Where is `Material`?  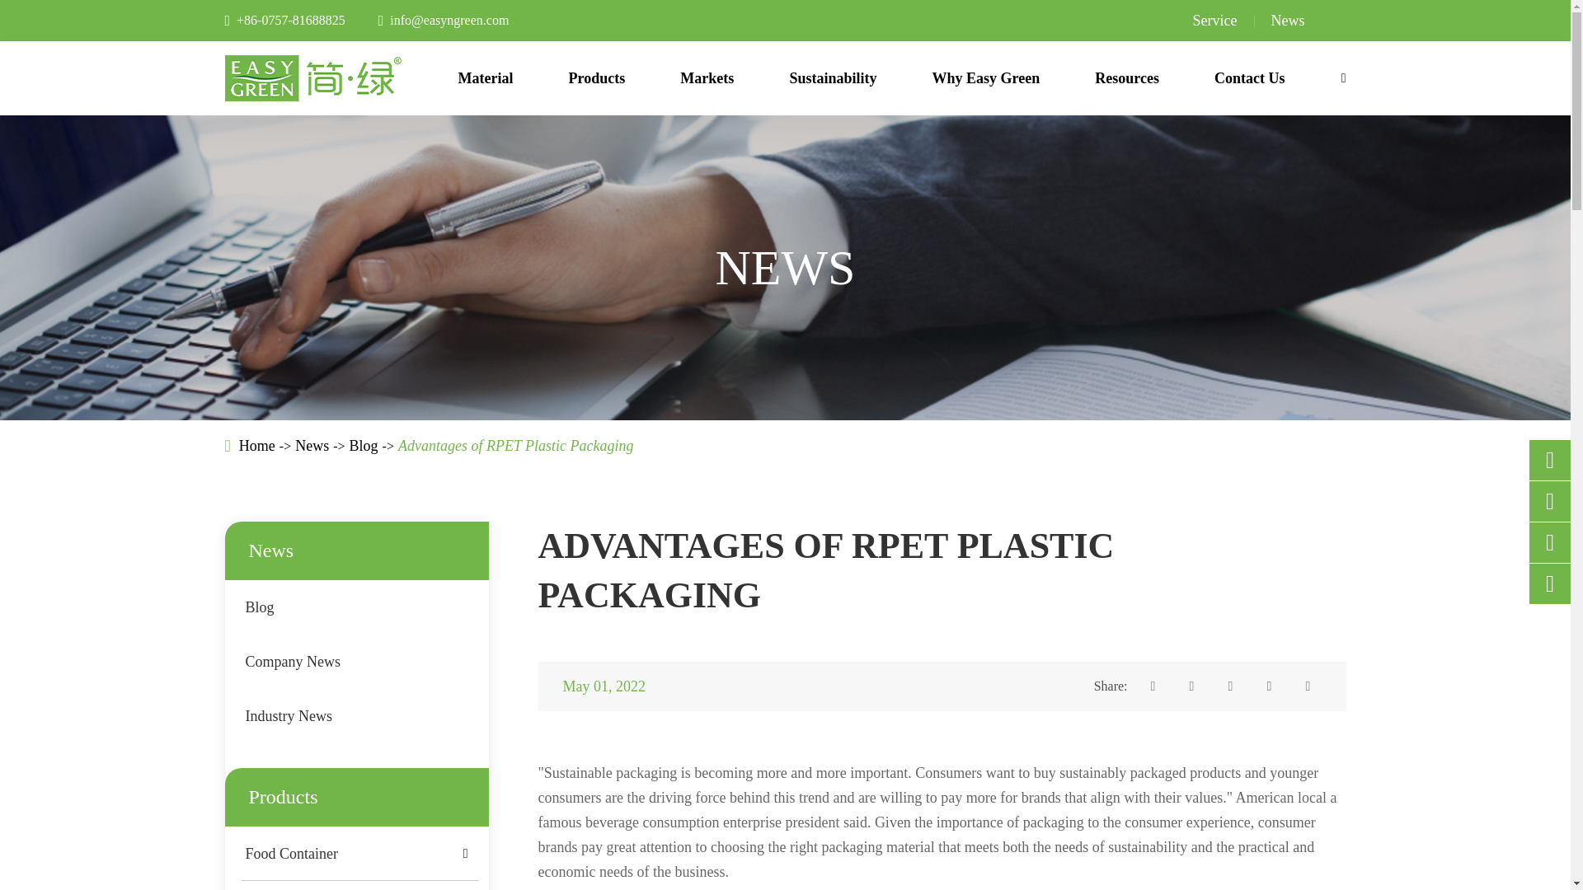
Material is located at coordinates (486, 77).